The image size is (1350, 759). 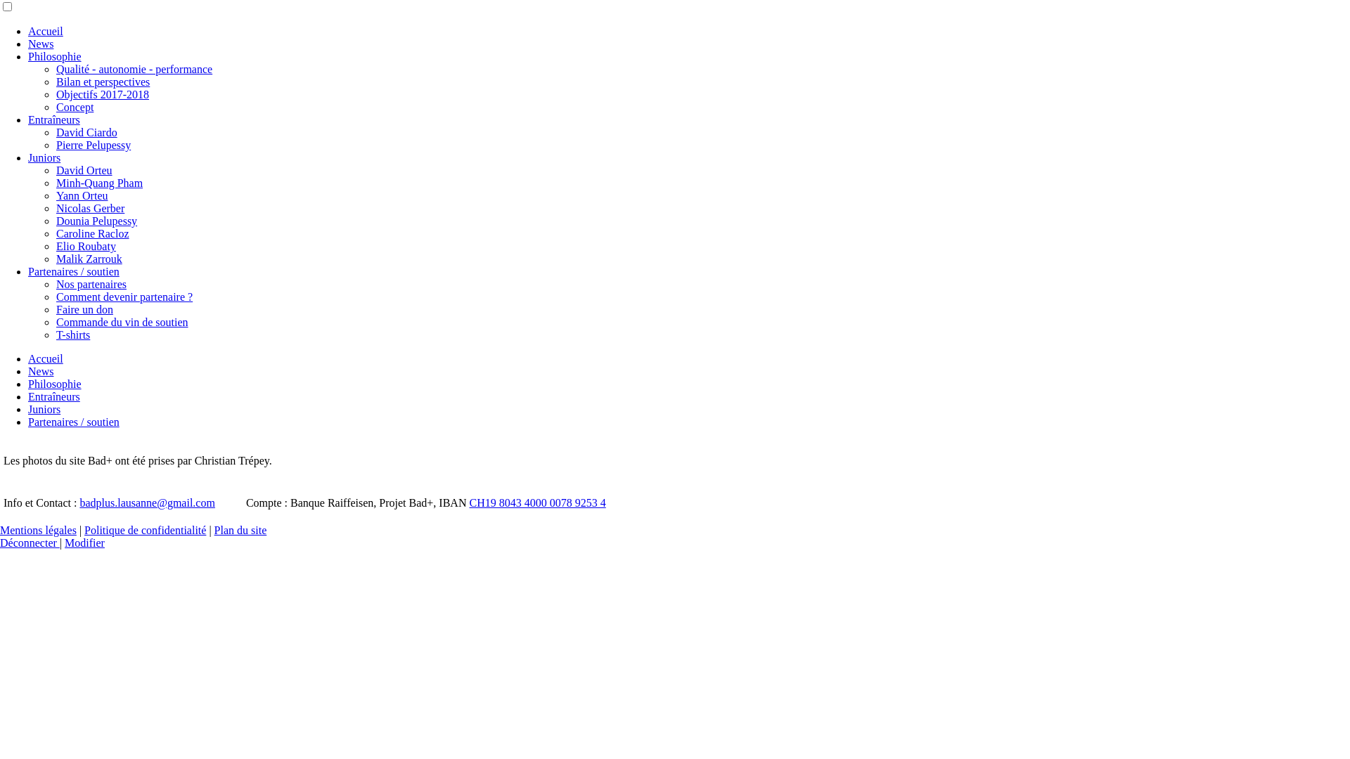 What do you see at coordinates (103, 94) in the screenshot?
I see `Objectifs 2017-2018` at bounding box center [103, 94].